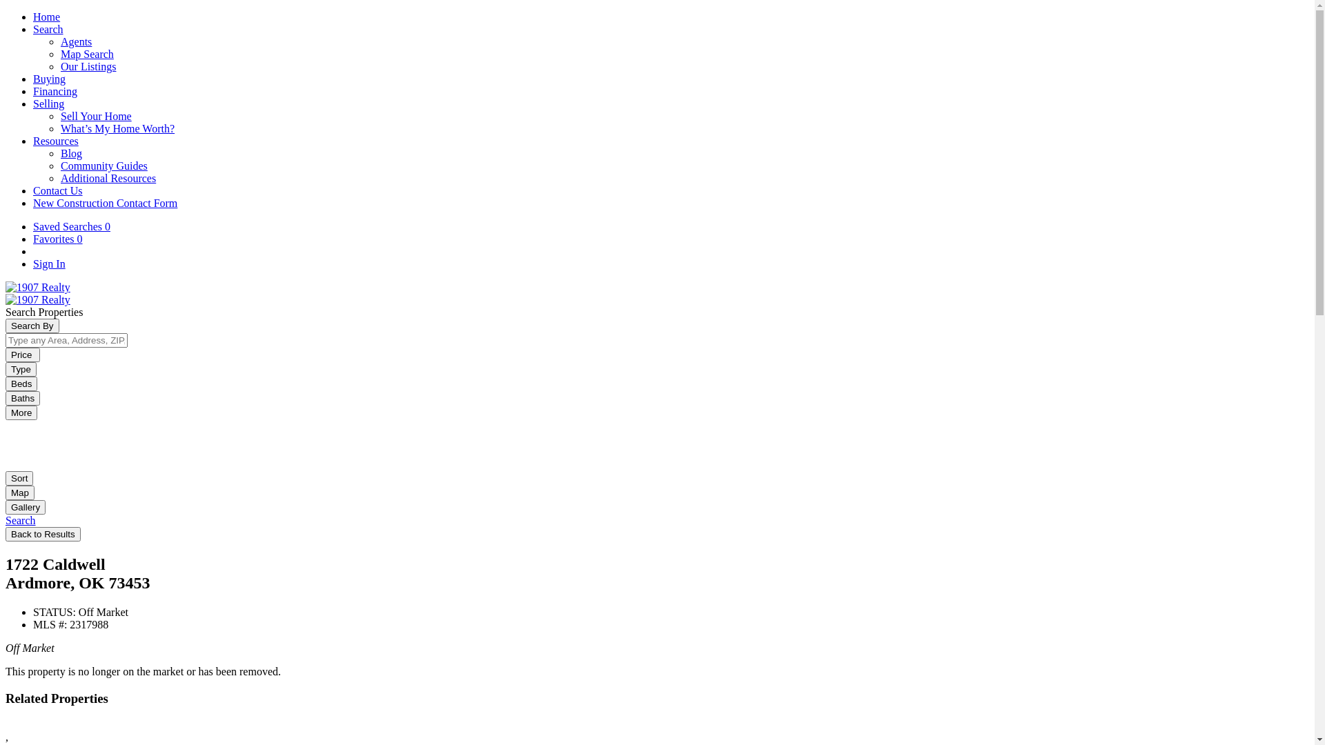 The height and width of the screenshot is (745, 1325). Describe the element at coordinates (105, 203) in the screenshot. I see `New Construction Contact Form` at that location.